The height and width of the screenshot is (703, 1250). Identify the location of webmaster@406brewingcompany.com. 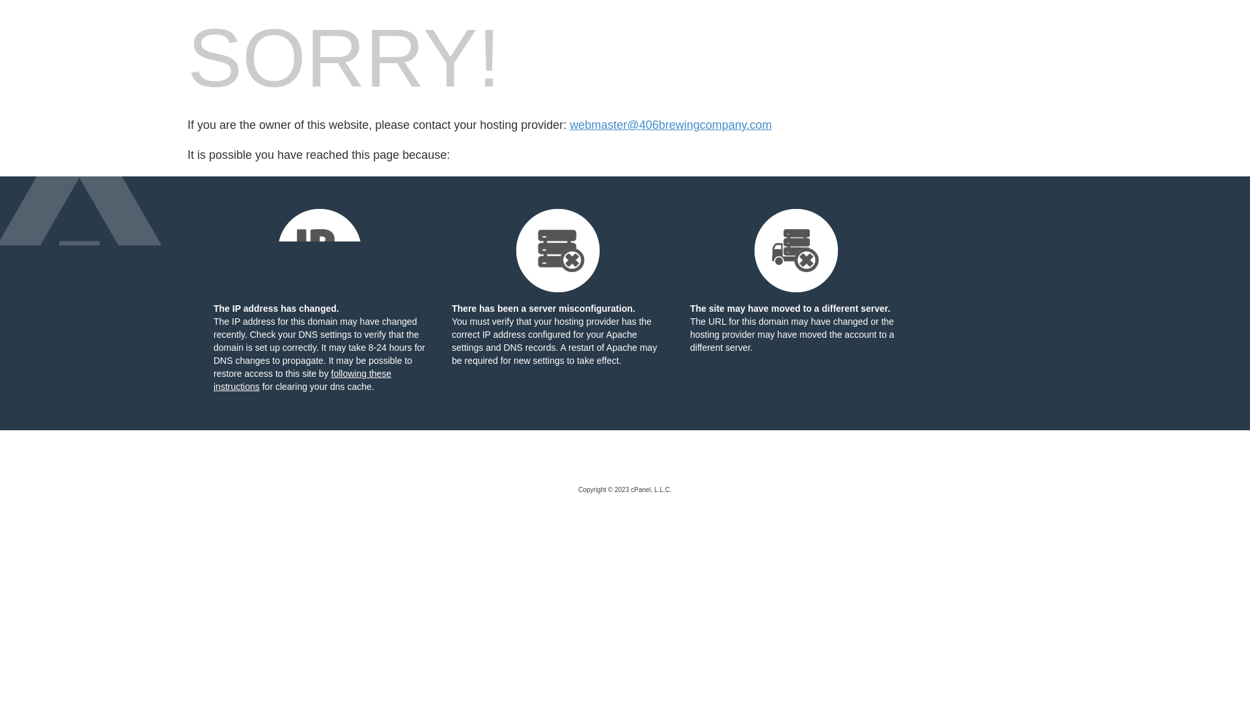
(671, 125).